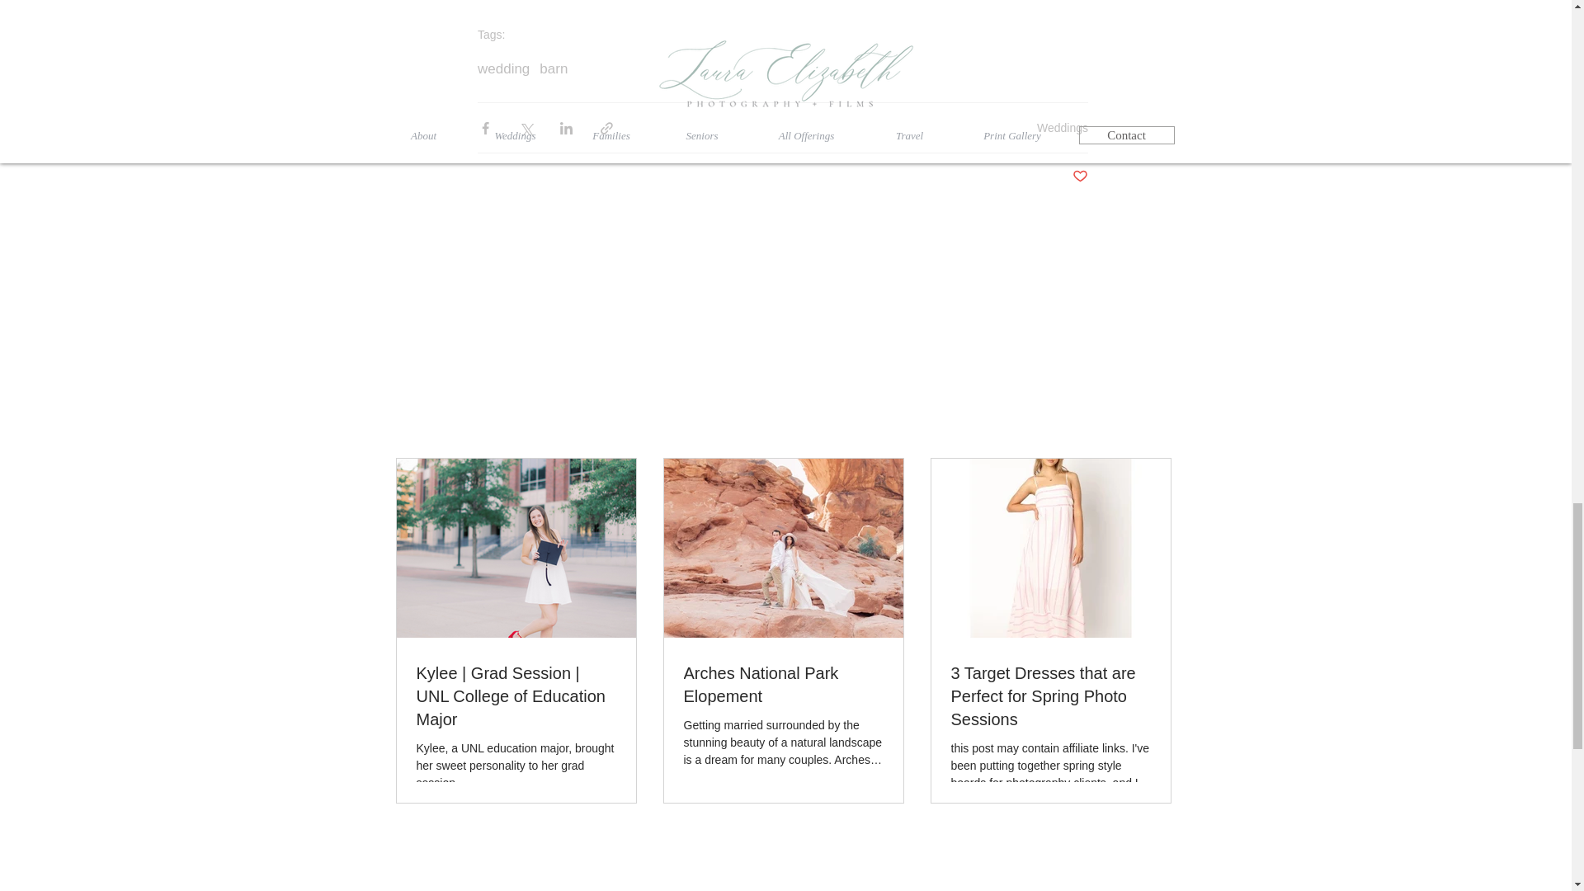  I want to click on Post not marked as liked, so click(1080, 177).